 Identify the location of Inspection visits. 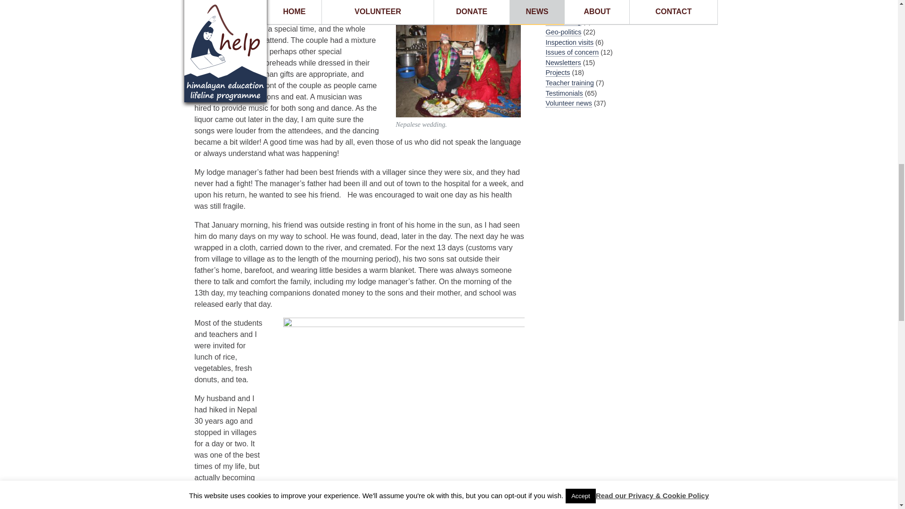
(569, 42).